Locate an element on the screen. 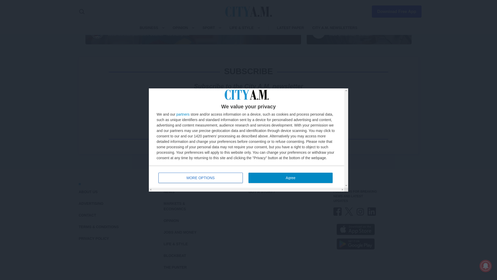 The height and width of the screenshot is (280, 497). INSTAGRAM is located at coordinates (360, 212).